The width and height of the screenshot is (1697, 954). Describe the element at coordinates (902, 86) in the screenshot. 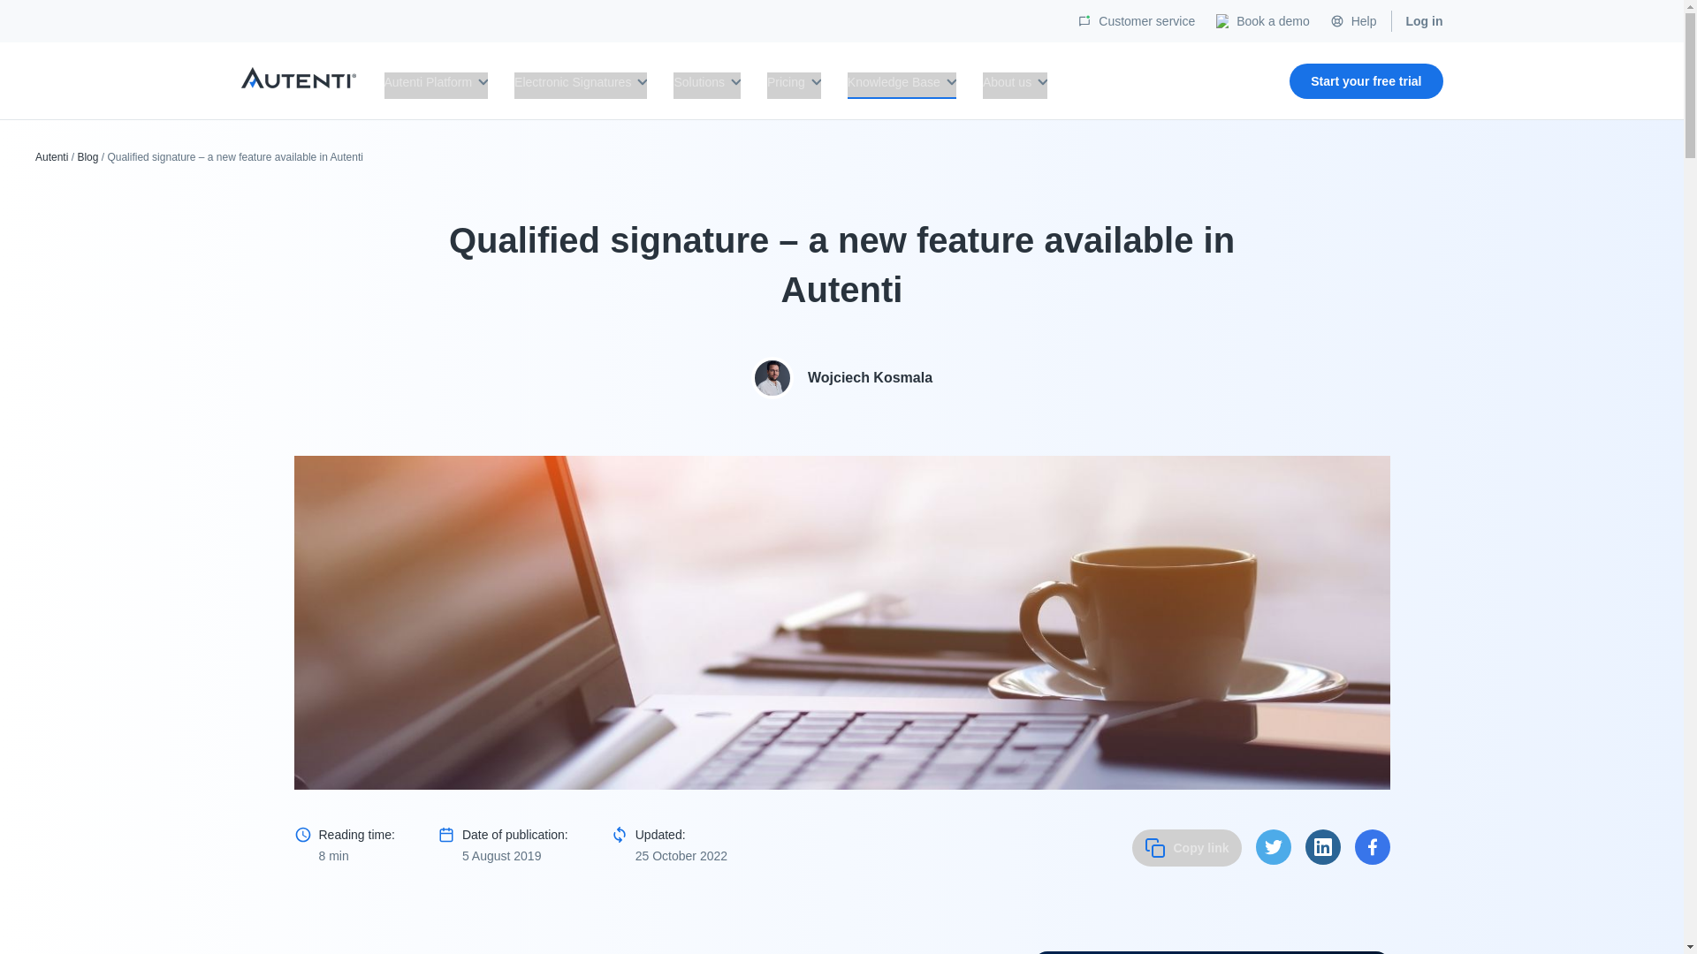

I see `Knowledge Base` at that location.